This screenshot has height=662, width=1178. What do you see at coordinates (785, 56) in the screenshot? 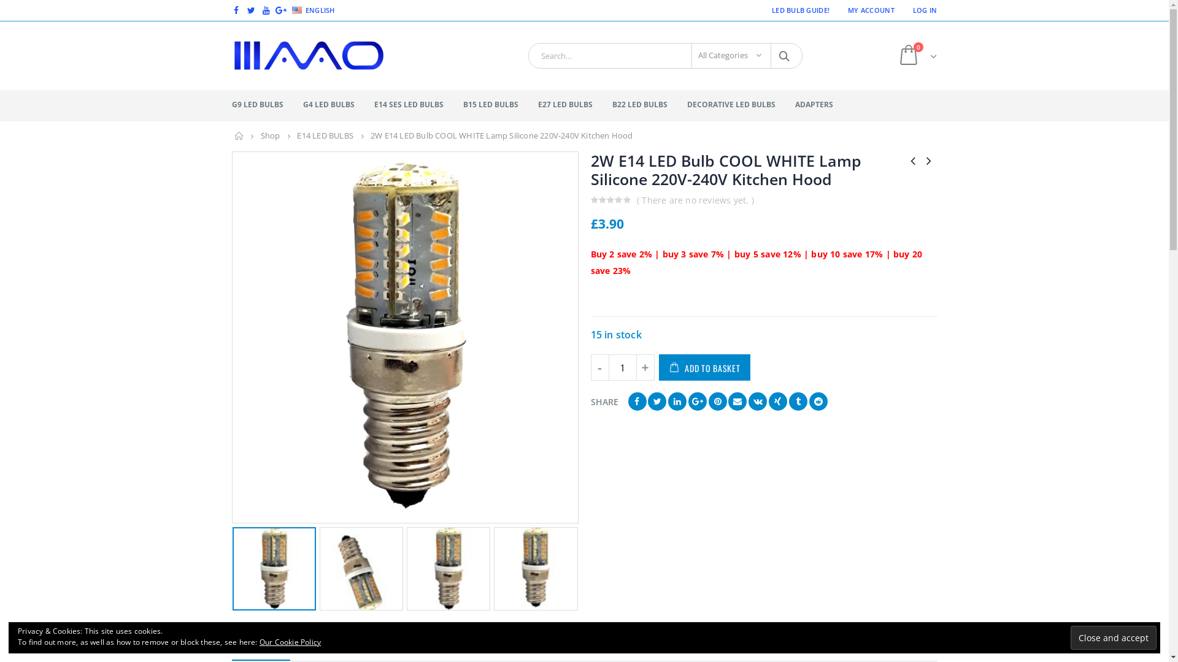
I see `Search` at bounding box center [785, 56].